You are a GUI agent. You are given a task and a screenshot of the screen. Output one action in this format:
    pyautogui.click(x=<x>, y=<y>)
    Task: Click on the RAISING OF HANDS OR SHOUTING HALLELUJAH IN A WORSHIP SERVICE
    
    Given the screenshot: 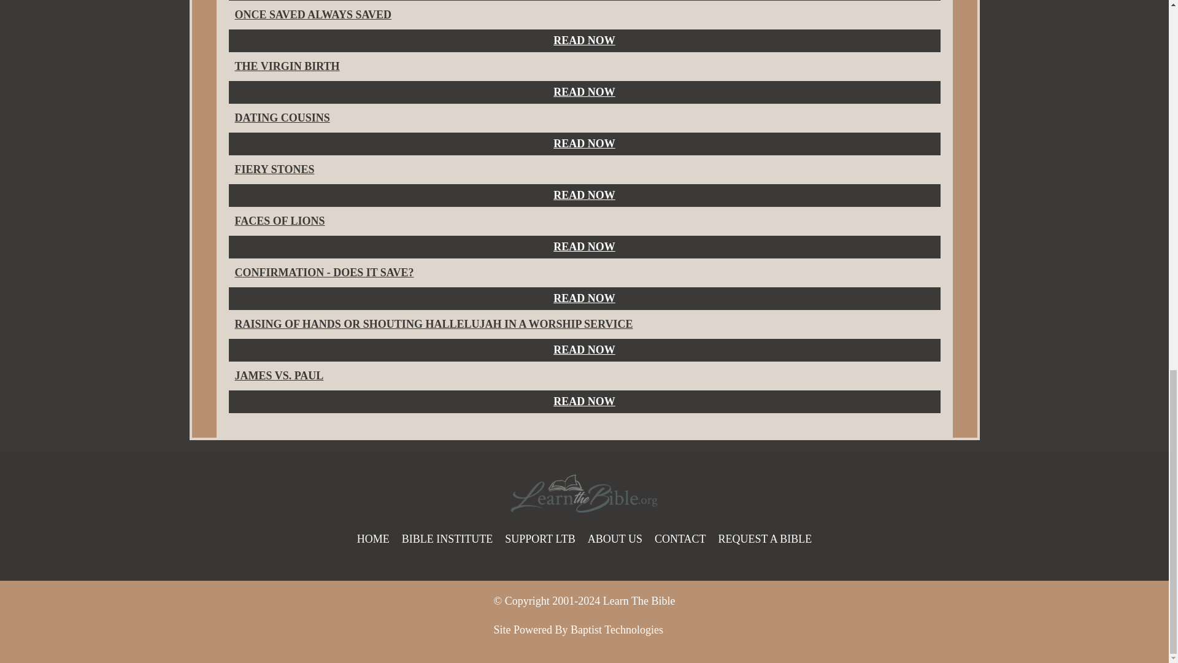 What is the action you would take?
    pyautogui.click(x=433, y=324)
    